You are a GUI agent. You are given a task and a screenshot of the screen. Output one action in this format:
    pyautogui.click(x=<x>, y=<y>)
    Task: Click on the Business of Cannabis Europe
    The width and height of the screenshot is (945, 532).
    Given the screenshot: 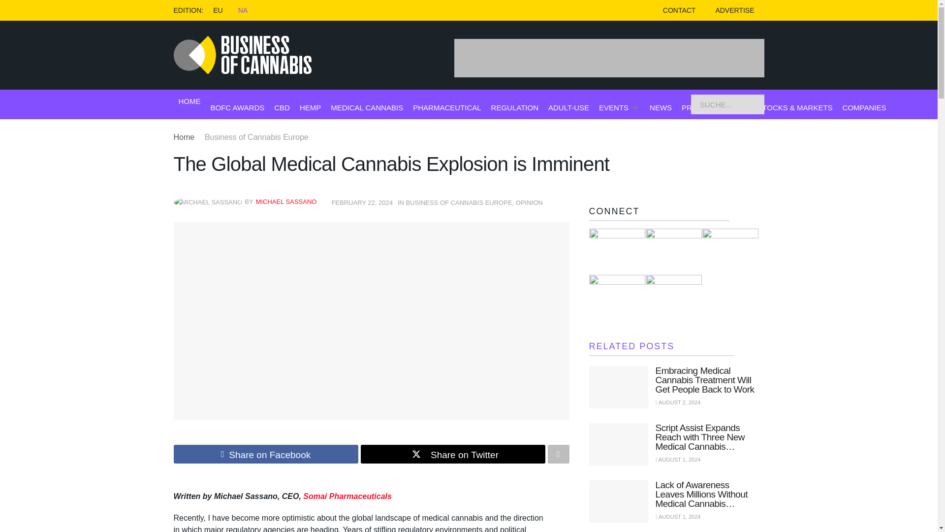 What is the action you would take?
    pyautogui.click(x=257, y=137)
    